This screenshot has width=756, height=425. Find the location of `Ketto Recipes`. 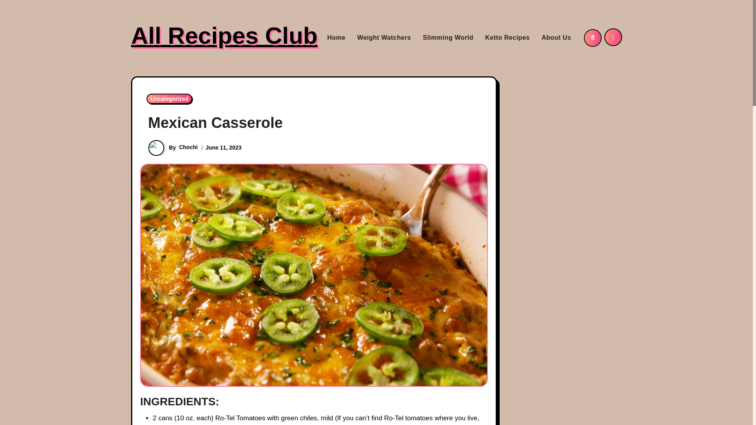

Ketto Recipes is located at coordinates (507, 38).